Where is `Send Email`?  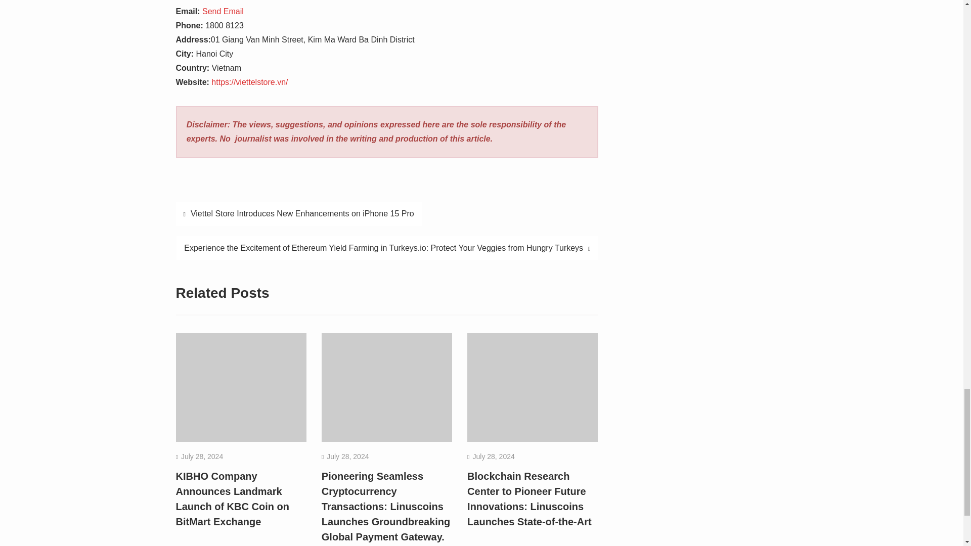 Send Email is located at coordinates (223, 11).